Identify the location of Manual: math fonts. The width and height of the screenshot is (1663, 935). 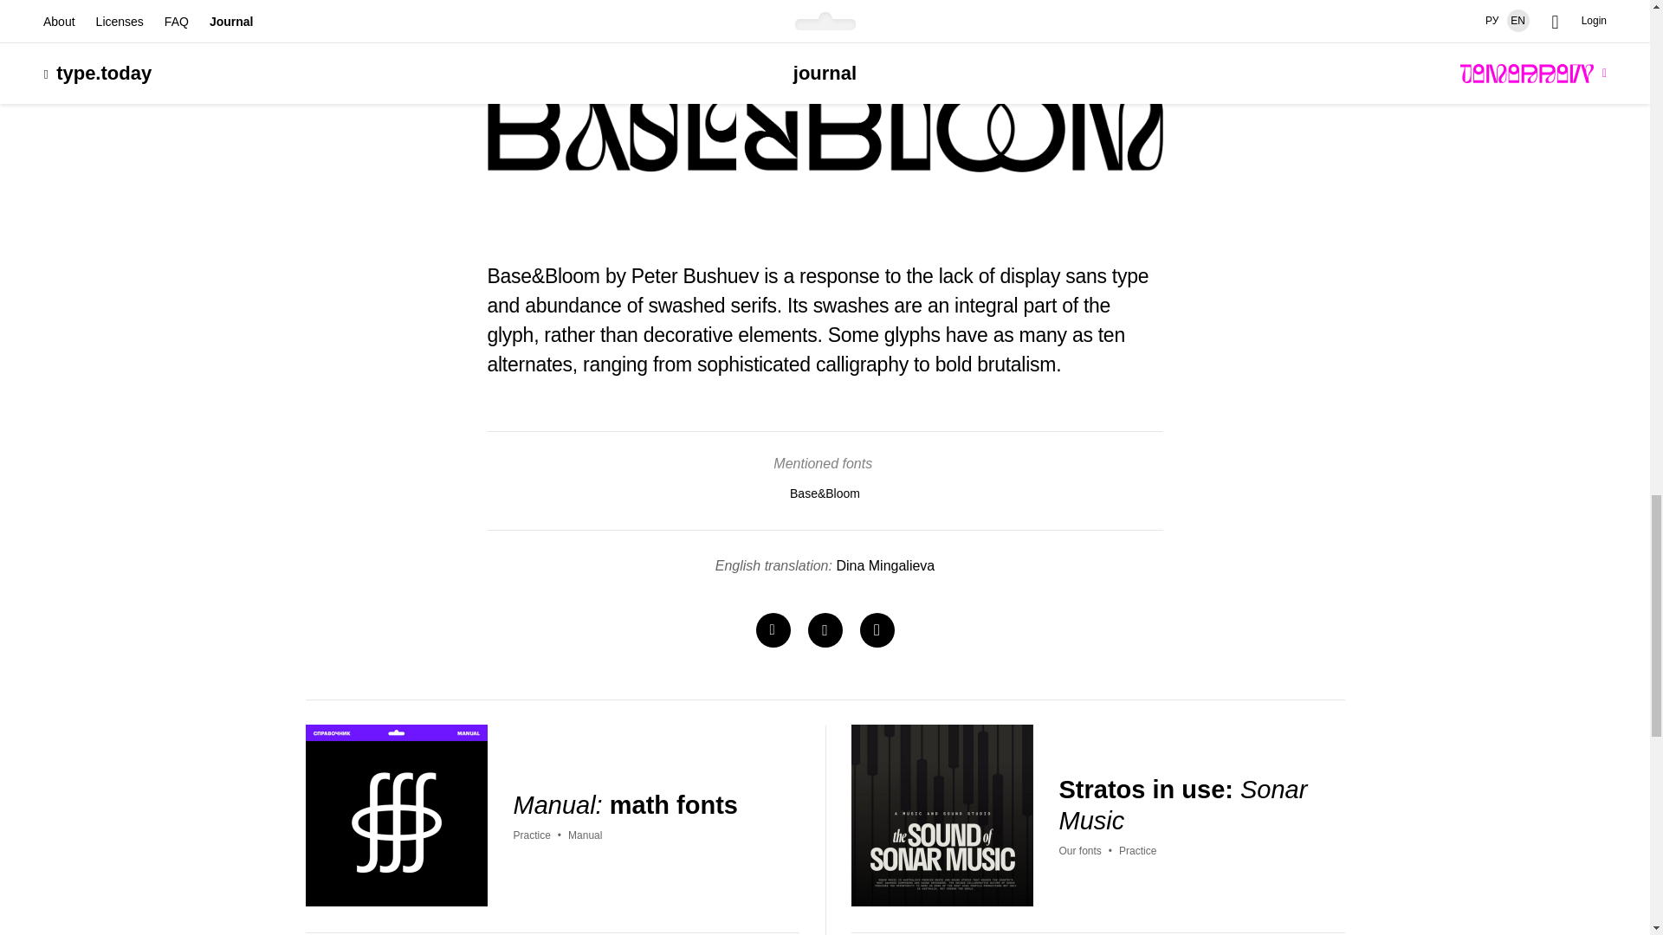
(624, 809).